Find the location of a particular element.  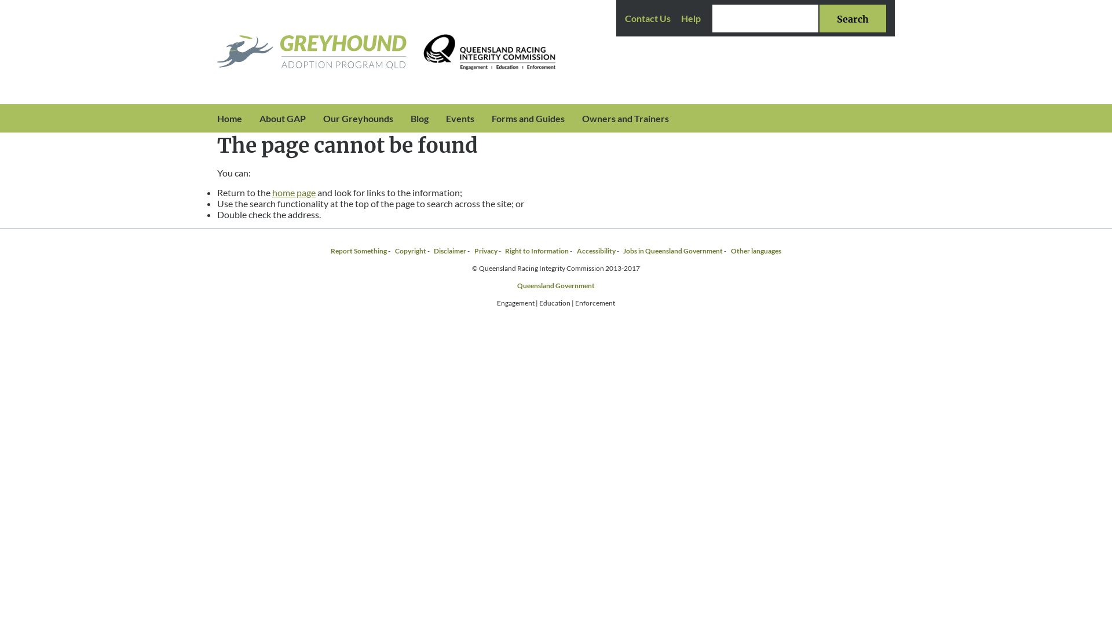

Right to Information is located at coordinates (537, 251).